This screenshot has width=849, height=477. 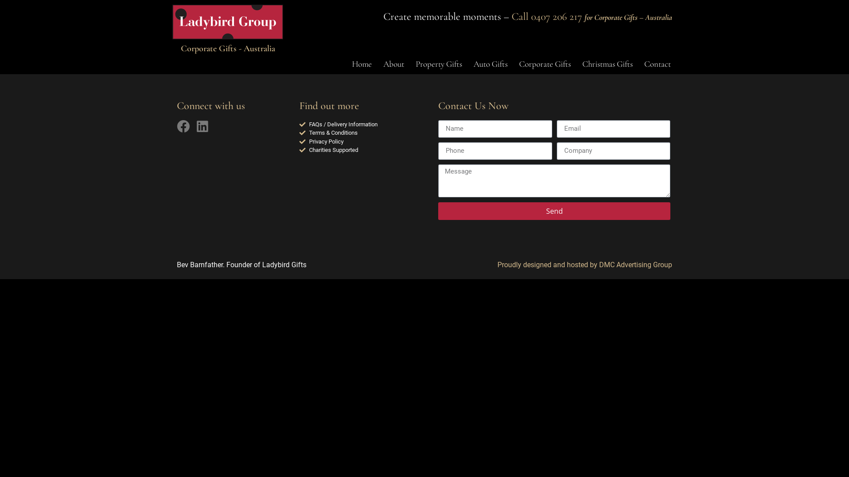 I want to click on Privacy Policy, so click(x=364, y=142).